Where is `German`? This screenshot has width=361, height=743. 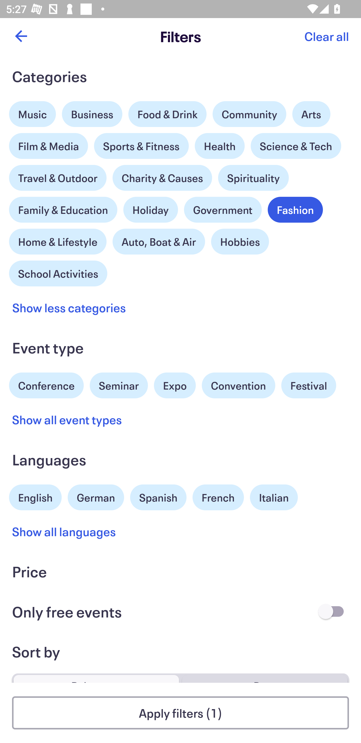 German is located at coordinates (96, 496).